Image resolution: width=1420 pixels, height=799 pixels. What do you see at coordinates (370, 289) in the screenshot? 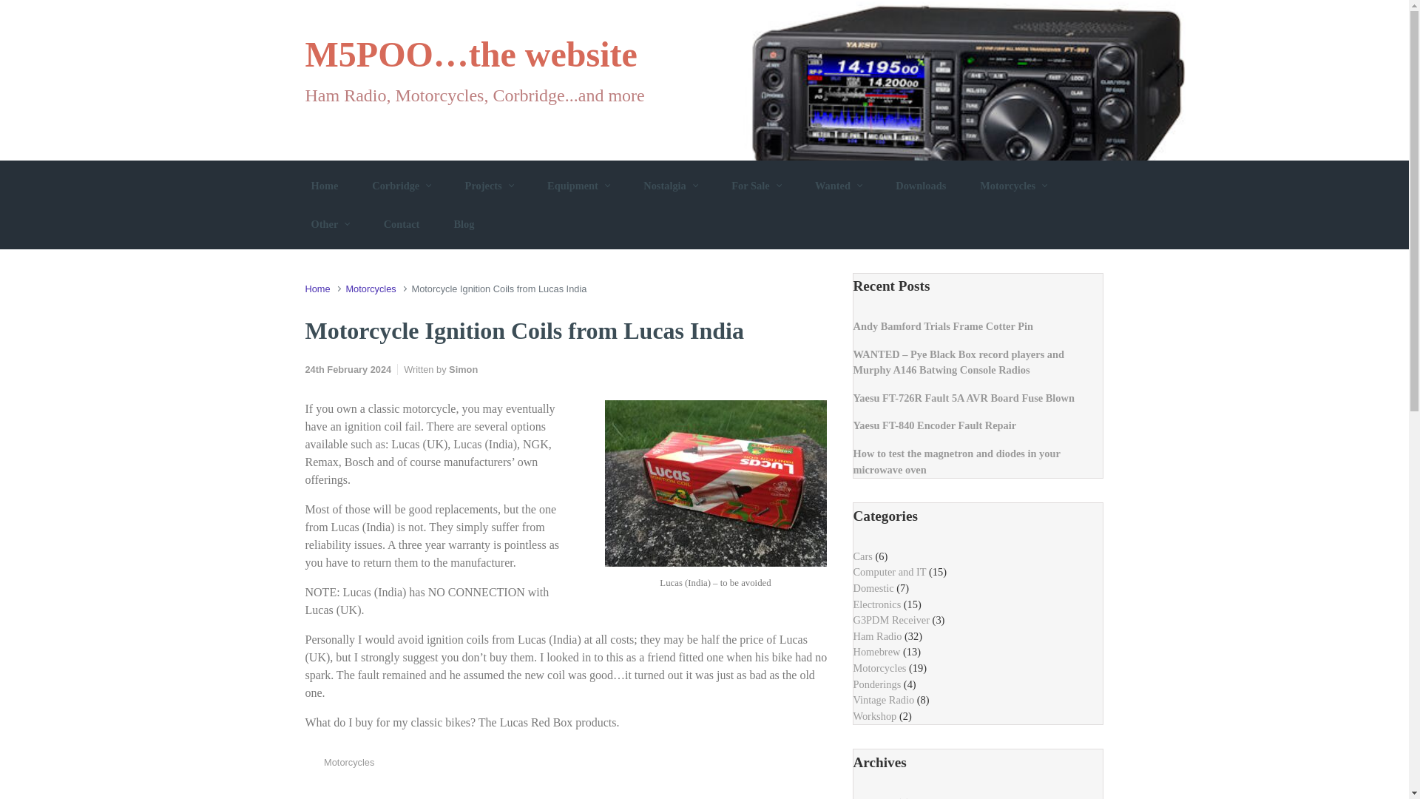
I see `Motorcycles` at bounding box center [370, 289].